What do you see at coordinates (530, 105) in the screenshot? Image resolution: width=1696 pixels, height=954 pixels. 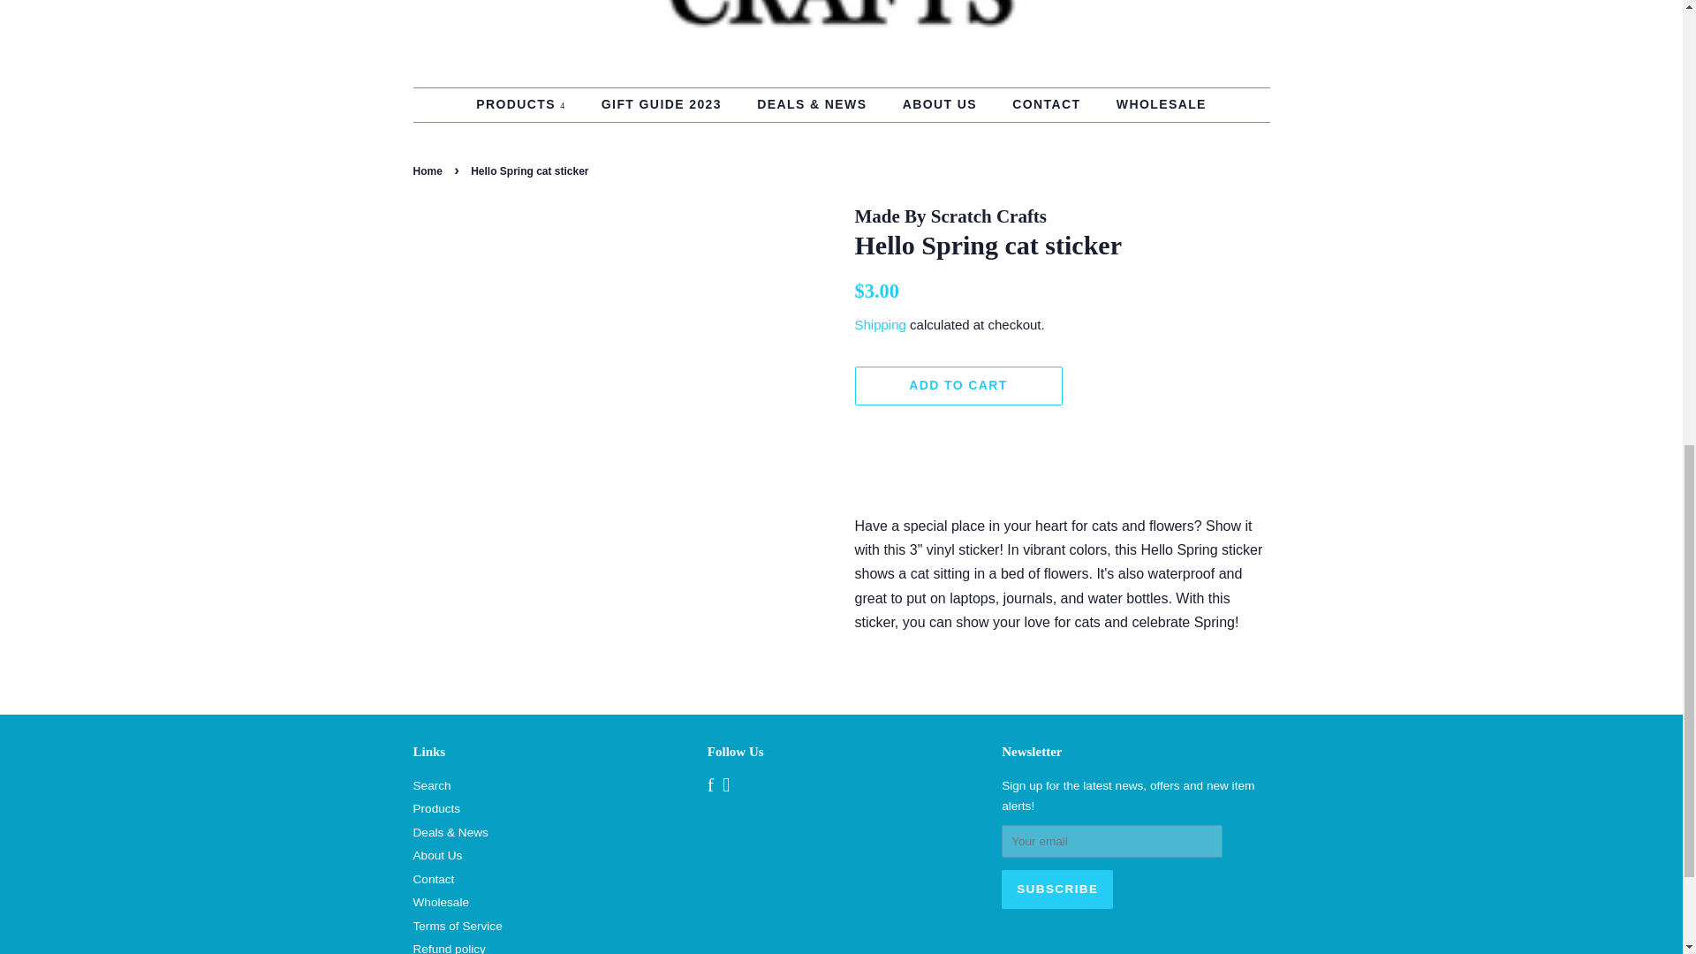 I see `PRODUCTS` at bounding box center [530, 105].